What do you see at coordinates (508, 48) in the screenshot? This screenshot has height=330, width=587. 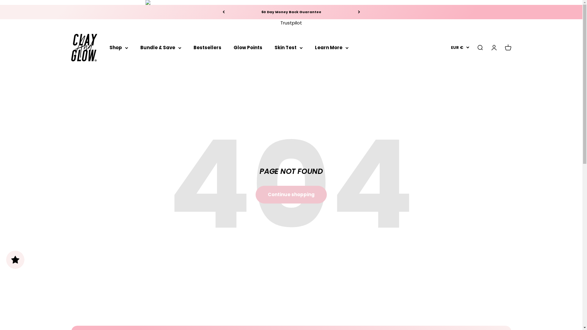 I see `Open cart
0` at bounding box center [508, 48].